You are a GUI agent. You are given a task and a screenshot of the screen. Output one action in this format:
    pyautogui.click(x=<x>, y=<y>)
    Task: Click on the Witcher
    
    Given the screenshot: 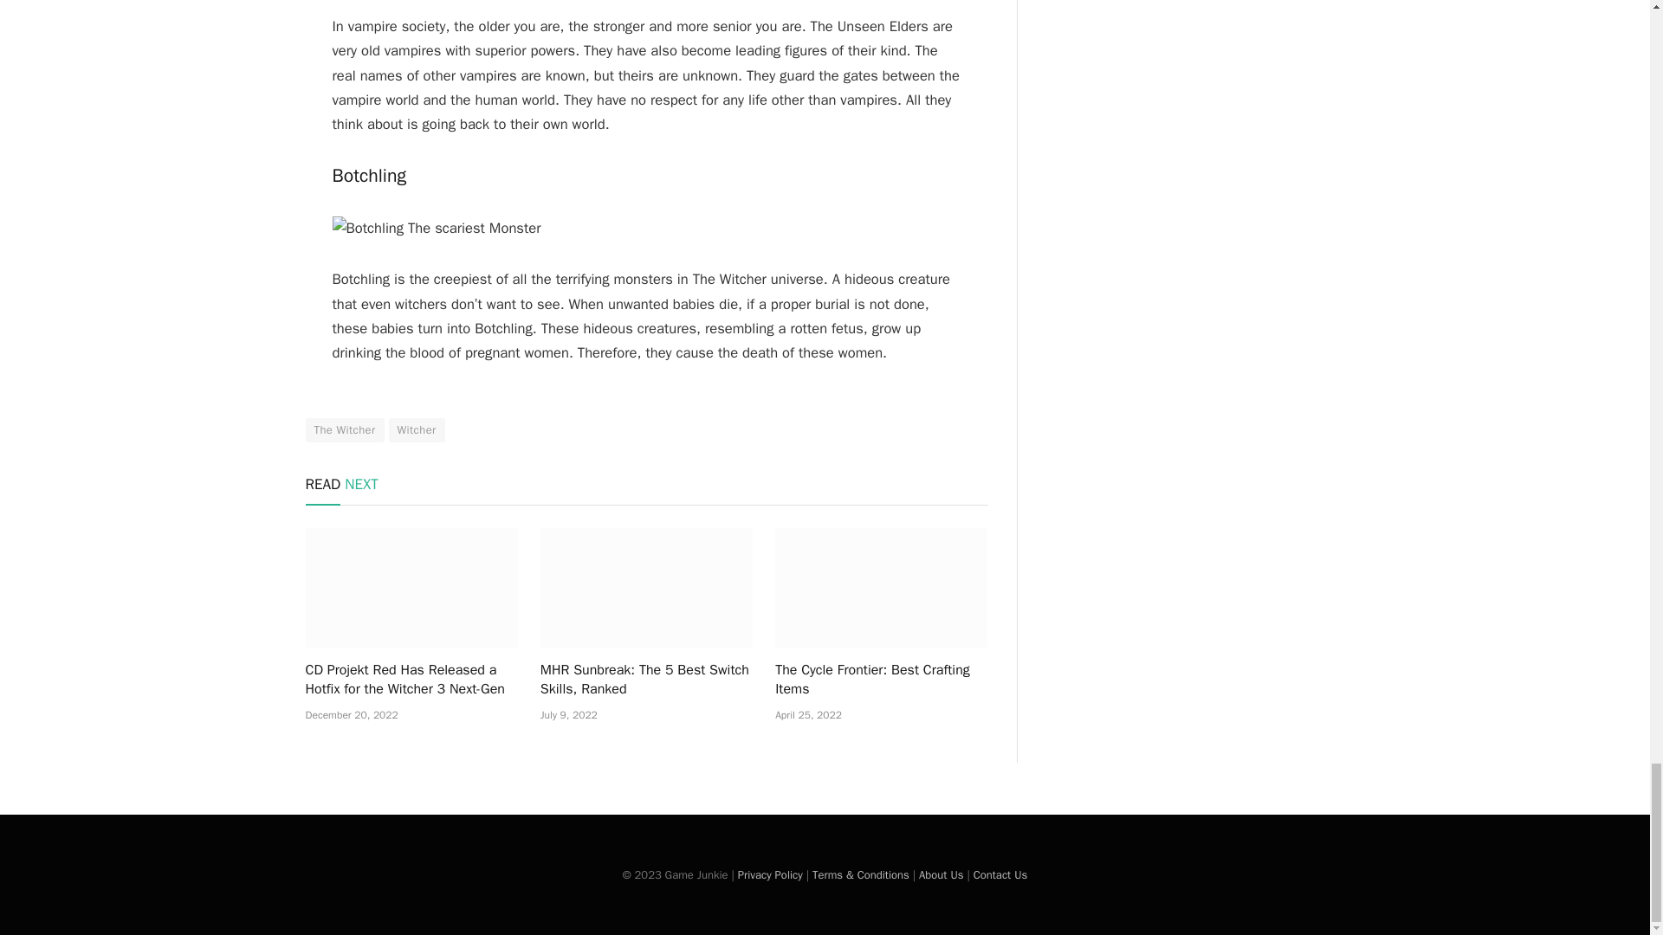 What is the action you would take?
    pyautogui.click(x=417, y=429)
    